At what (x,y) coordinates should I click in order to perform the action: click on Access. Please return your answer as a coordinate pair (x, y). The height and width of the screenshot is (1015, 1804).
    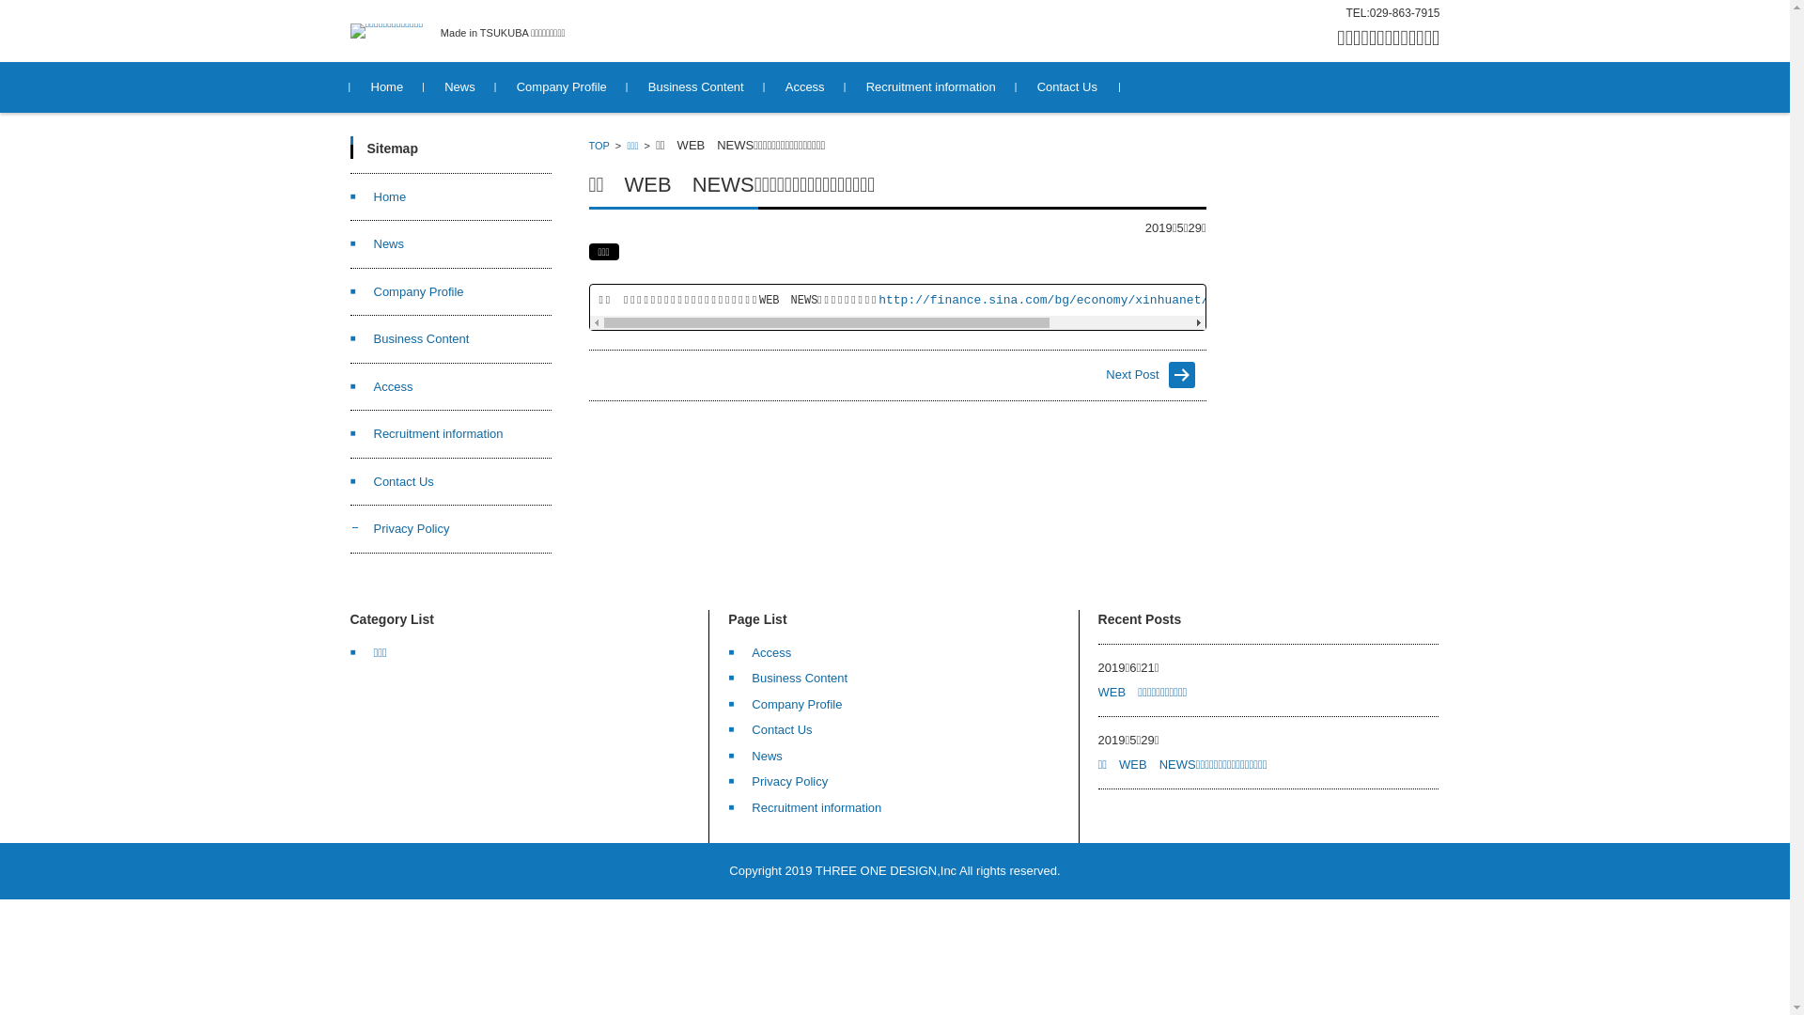
    Looking at the image, I should click on (381, 387).